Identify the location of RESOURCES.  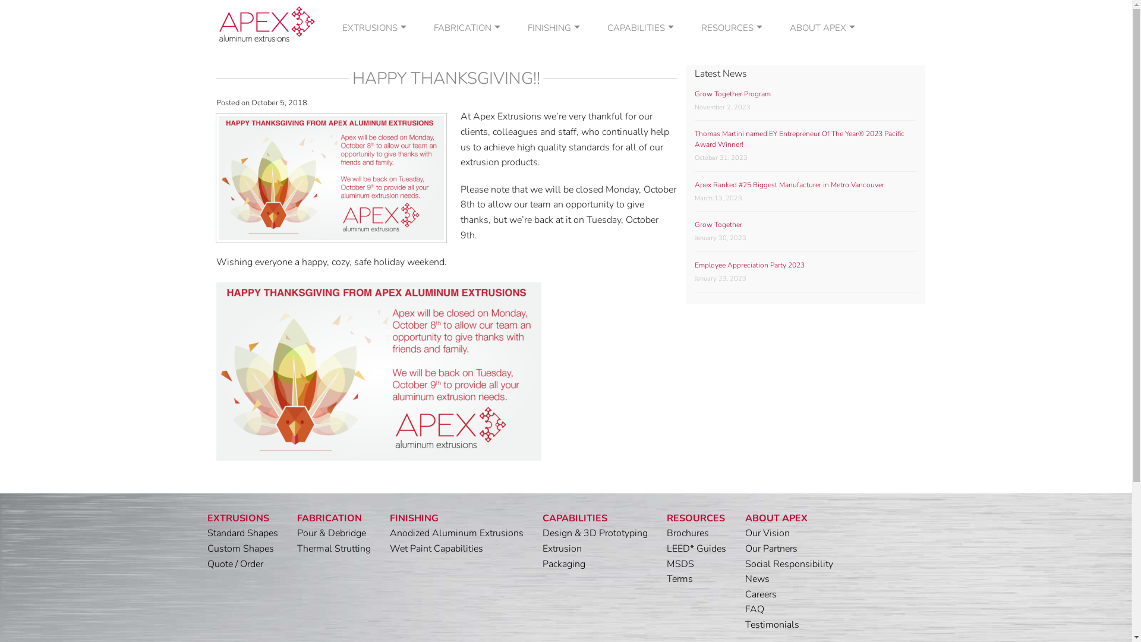
(731, 29).